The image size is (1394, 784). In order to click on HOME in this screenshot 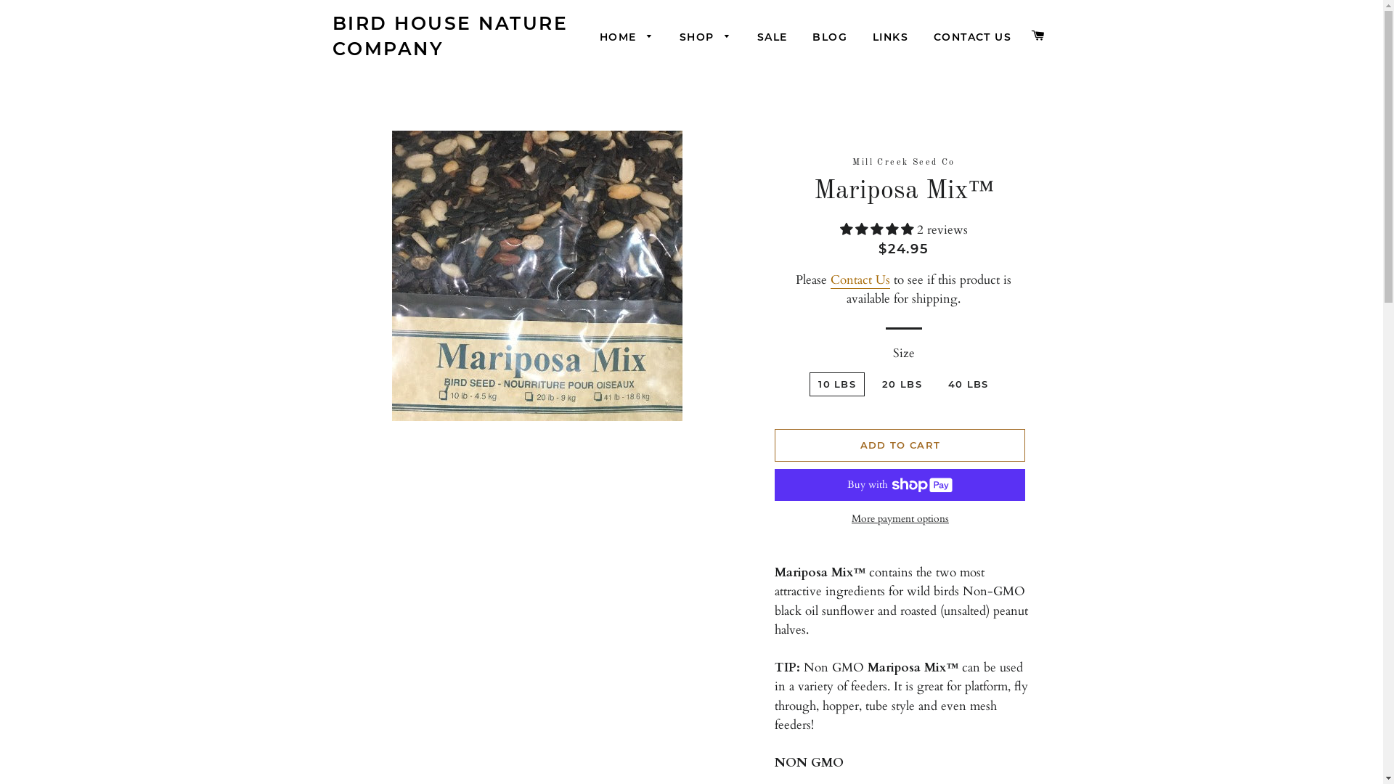, I will do `click(627, 38)`.